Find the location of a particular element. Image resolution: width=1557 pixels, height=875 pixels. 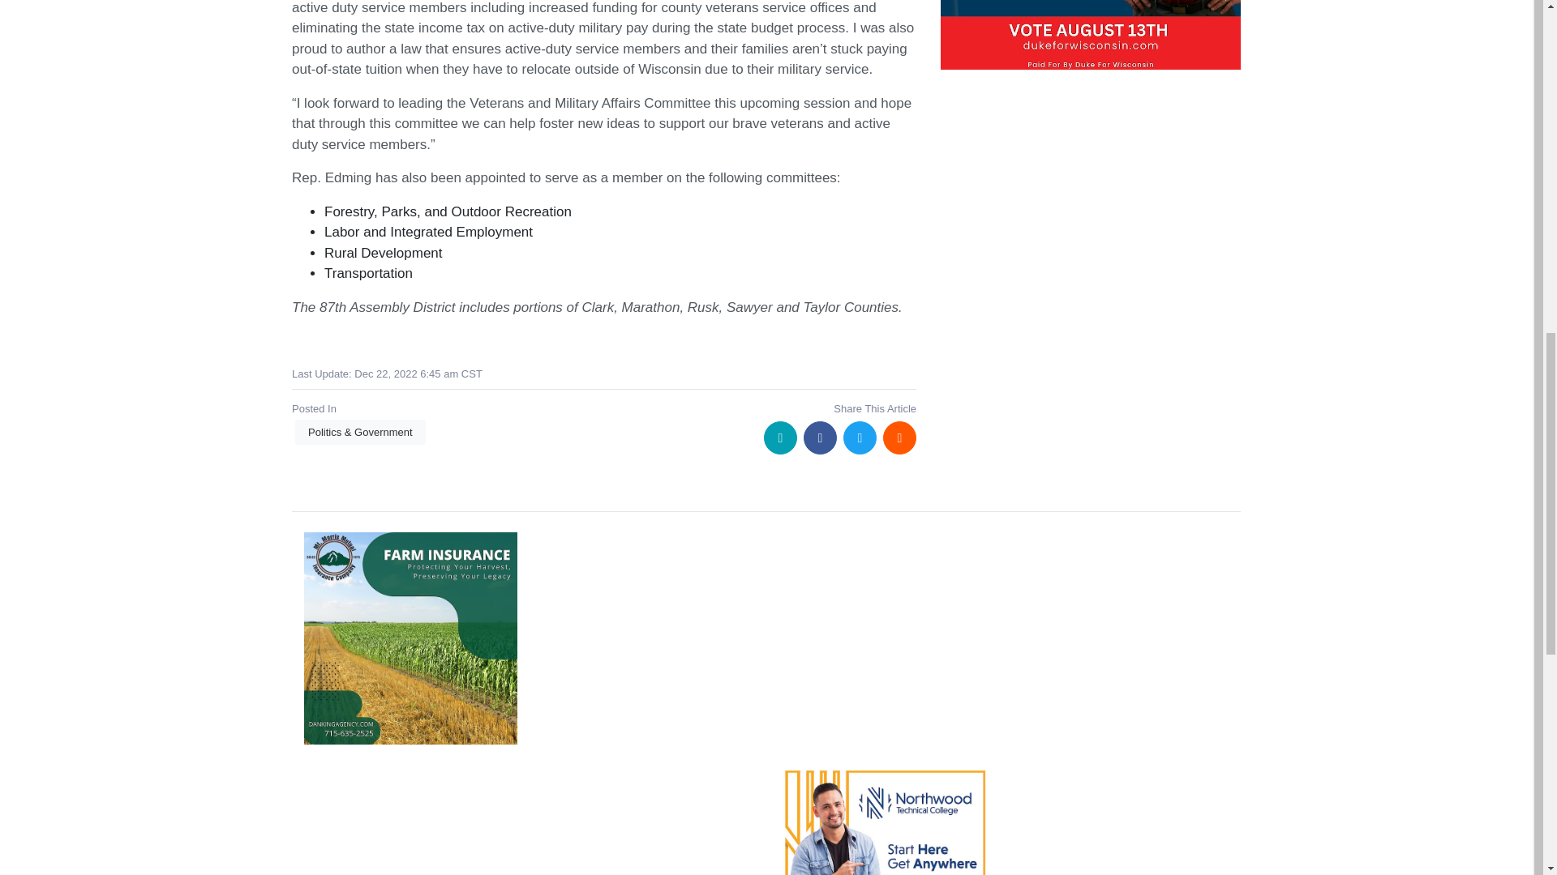

facebook is located at coordinates (820, 437).